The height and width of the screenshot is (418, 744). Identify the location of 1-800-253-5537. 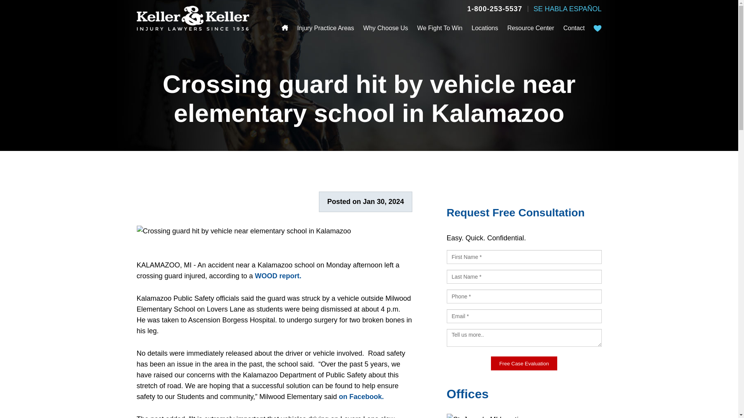
(494, 9).